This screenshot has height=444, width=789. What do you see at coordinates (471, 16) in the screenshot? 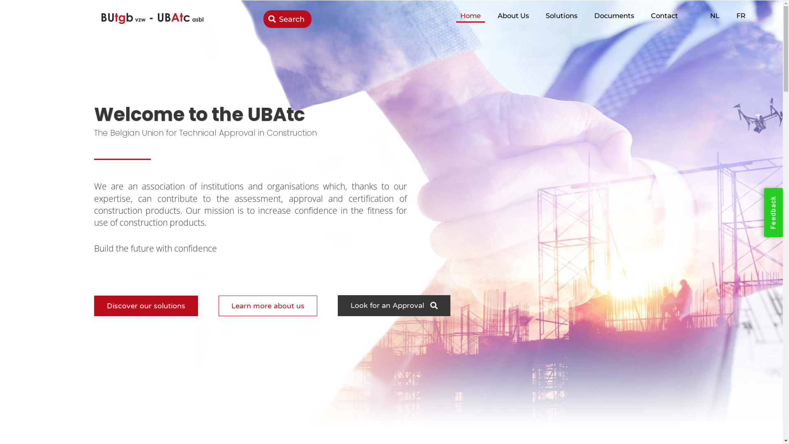
I see `Home` at bounding box center [471, 16].